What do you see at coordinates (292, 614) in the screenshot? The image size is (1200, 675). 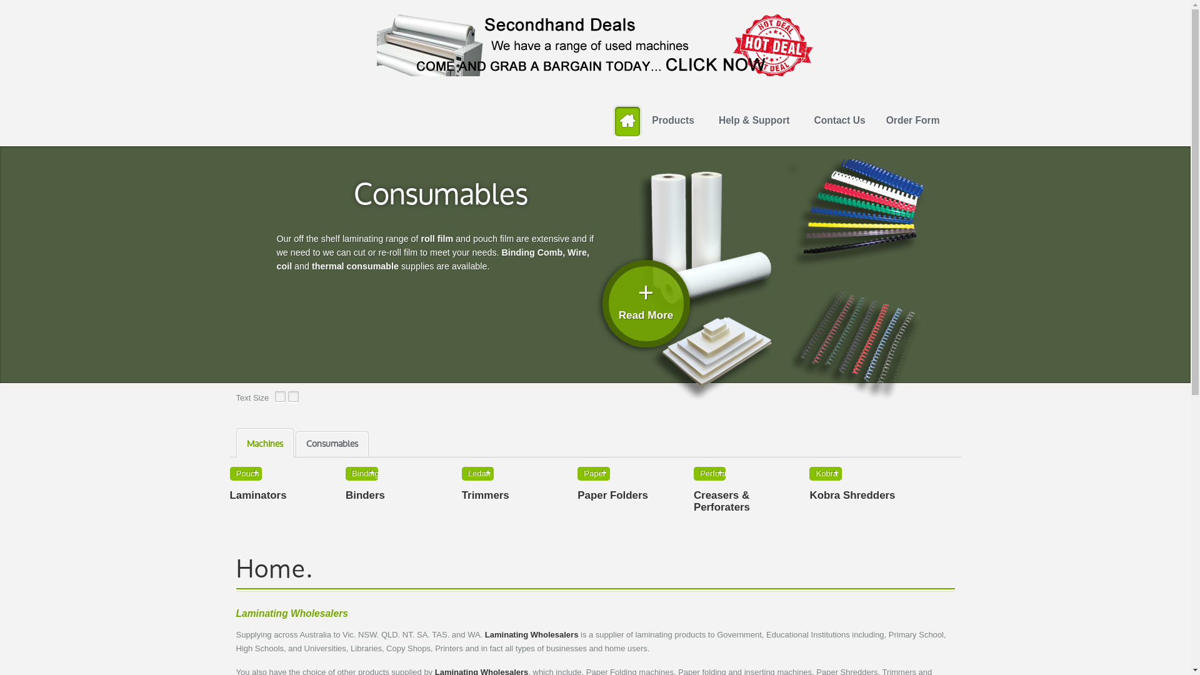 I see `Laminating Wholesalers` at bounding box center [292, 614].